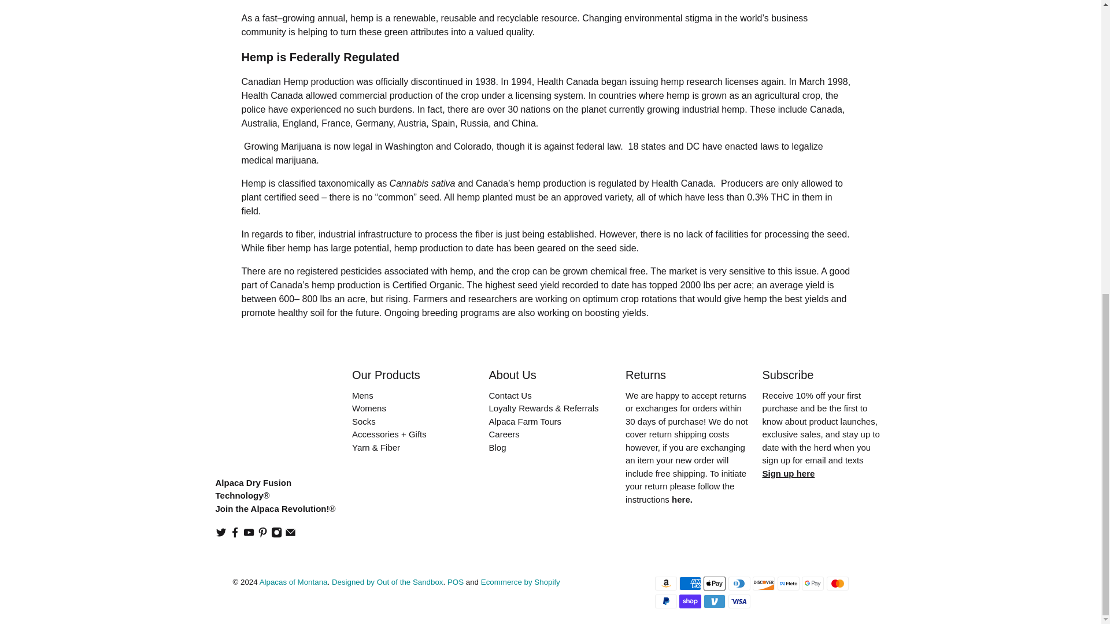  Describe the element at coordinates (838, 583) in the screenshot. I see `Mastercard` at that location.